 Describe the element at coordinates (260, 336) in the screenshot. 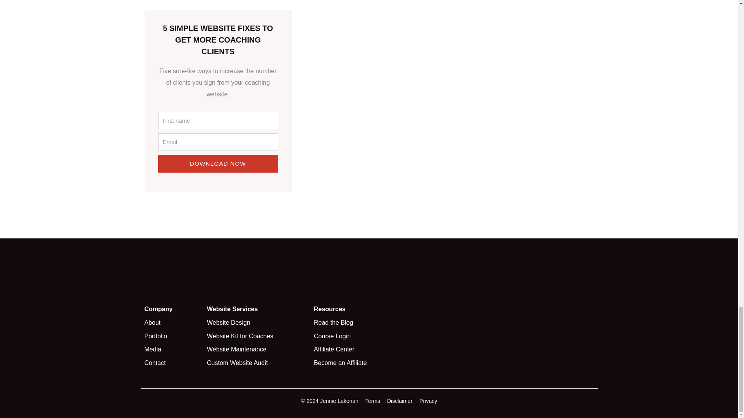

I see `Website Kit for Coaches` at that location.